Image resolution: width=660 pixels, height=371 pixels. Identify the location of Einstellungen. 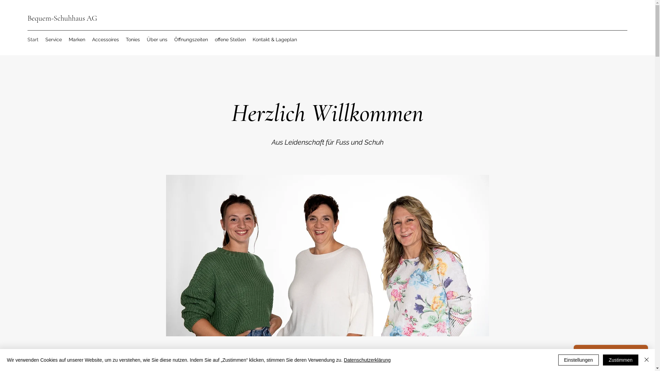
(579, 360).